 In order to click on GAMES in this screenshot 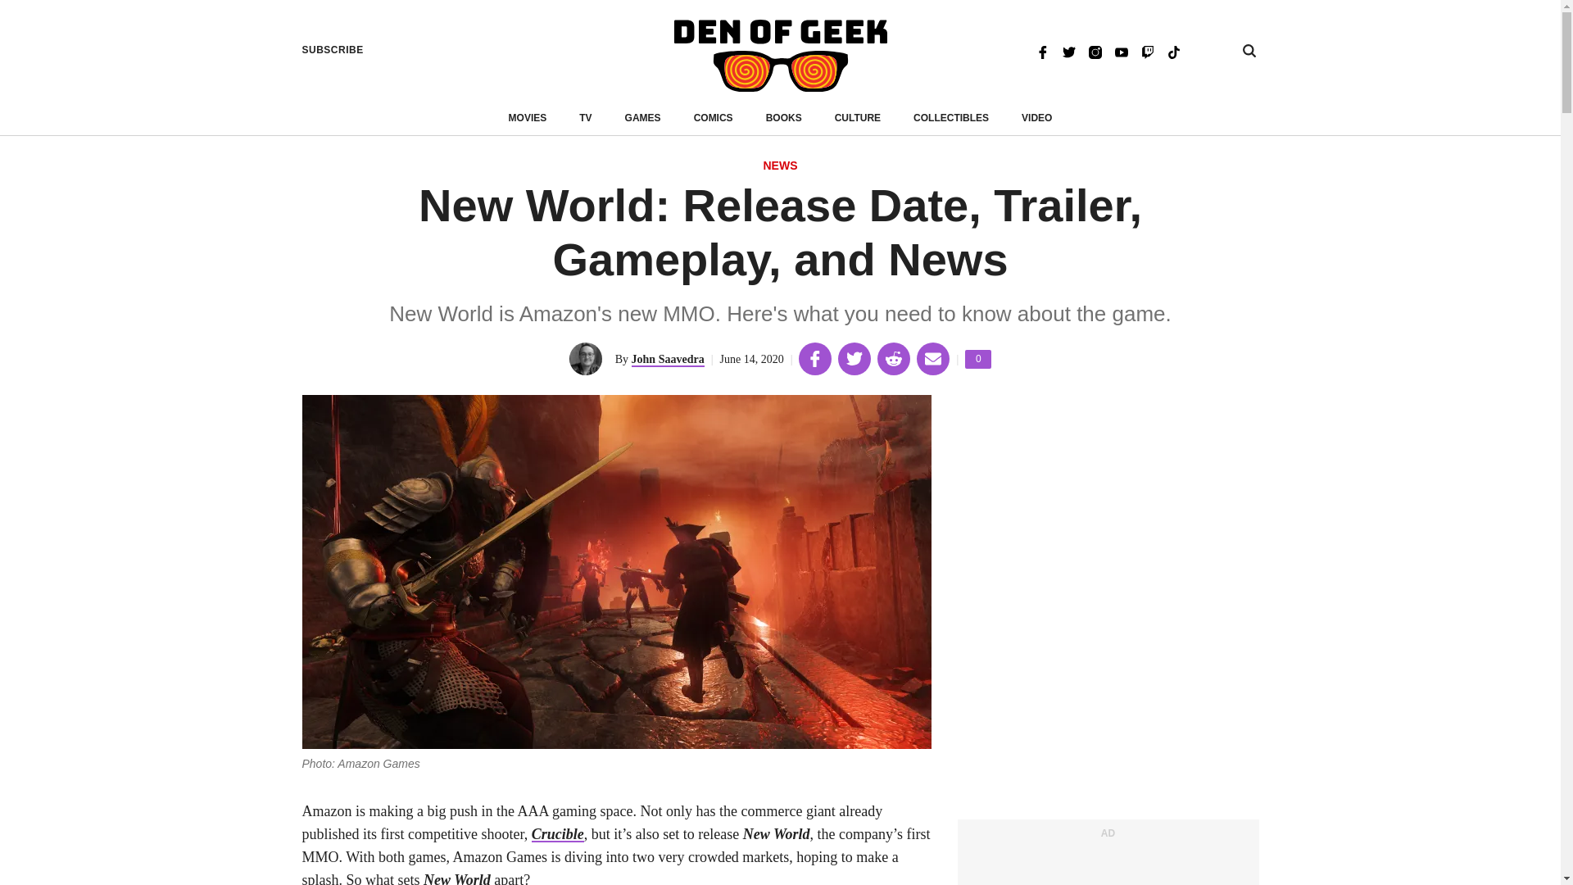, I will do `click(1095, 51)`.